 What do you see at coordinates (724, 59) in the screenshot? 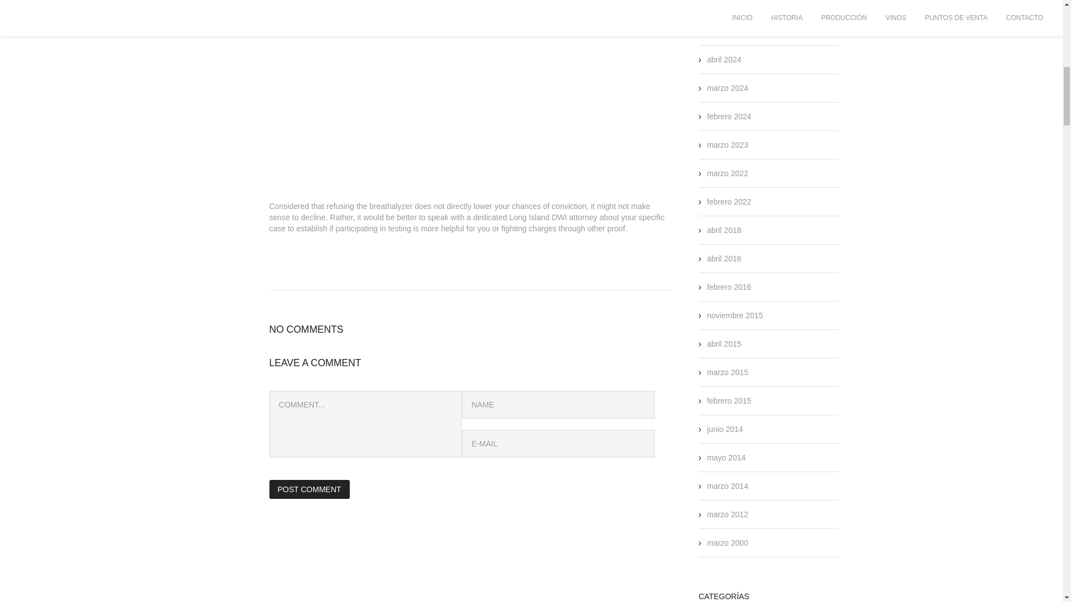
I see `abril 2024` at bounding box center [724, 59].